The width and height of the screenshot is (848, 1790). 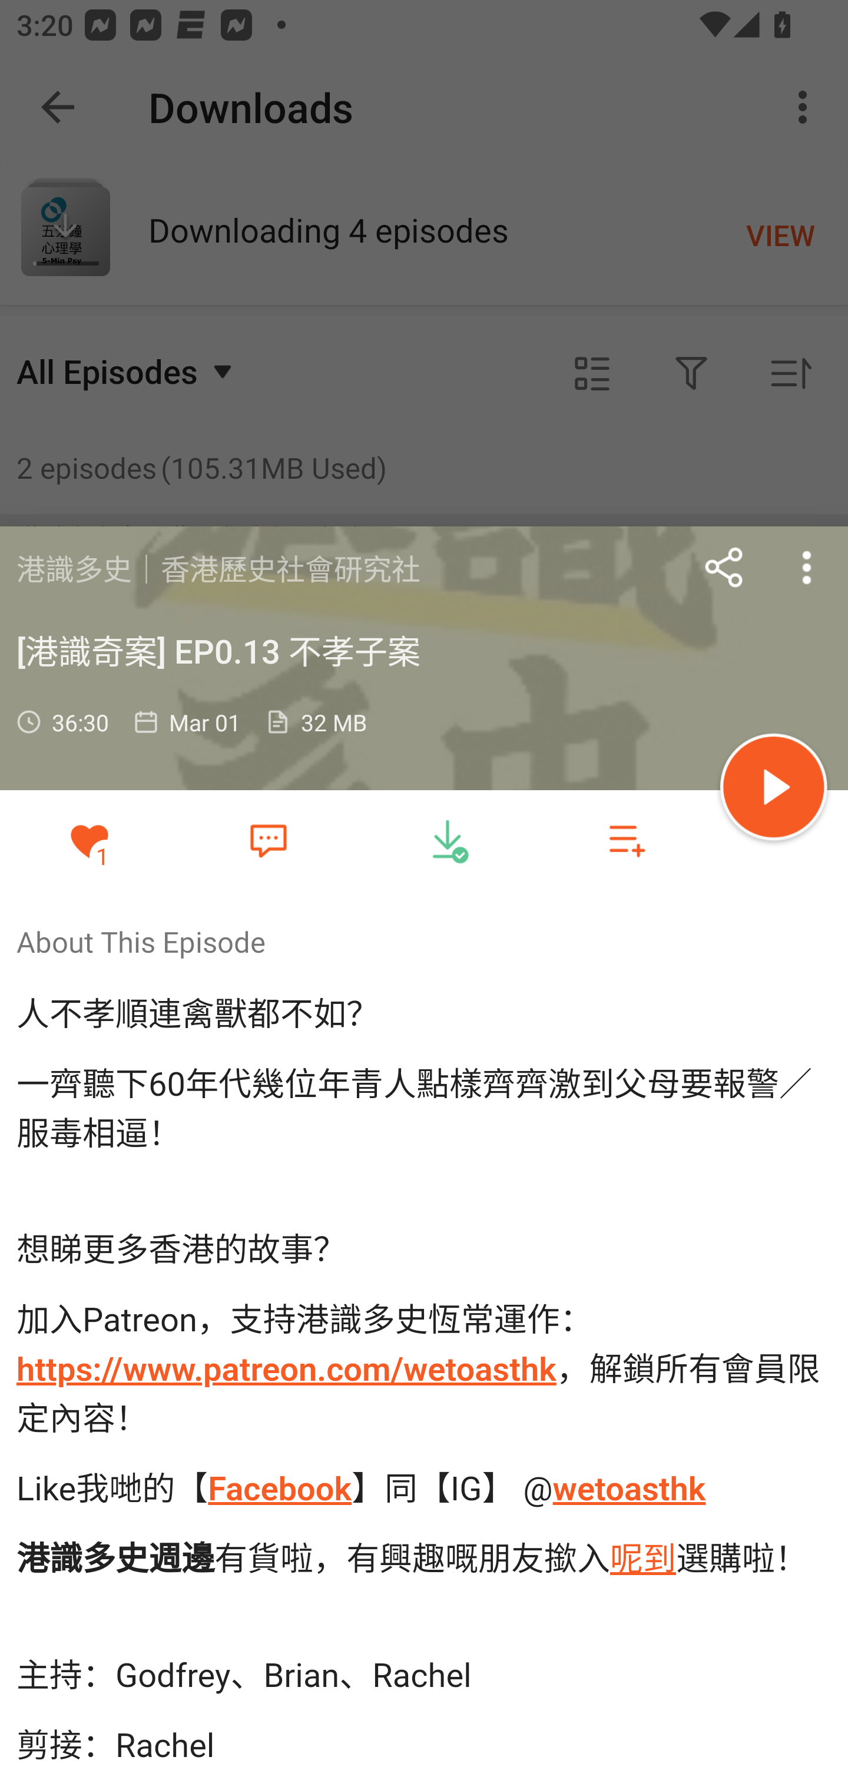 What do you see at coordinates (627, 840) in the screenshot?
I see `Add to playlist` at bounding box center [627, 840].